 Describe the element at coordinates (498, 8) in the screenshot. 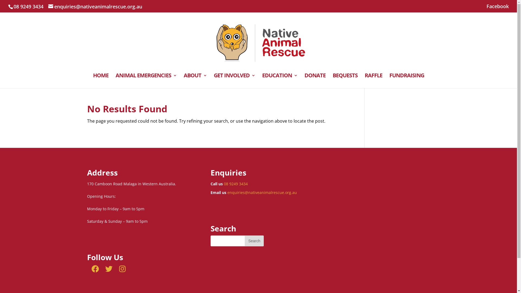

I see `Facebook` at that location.